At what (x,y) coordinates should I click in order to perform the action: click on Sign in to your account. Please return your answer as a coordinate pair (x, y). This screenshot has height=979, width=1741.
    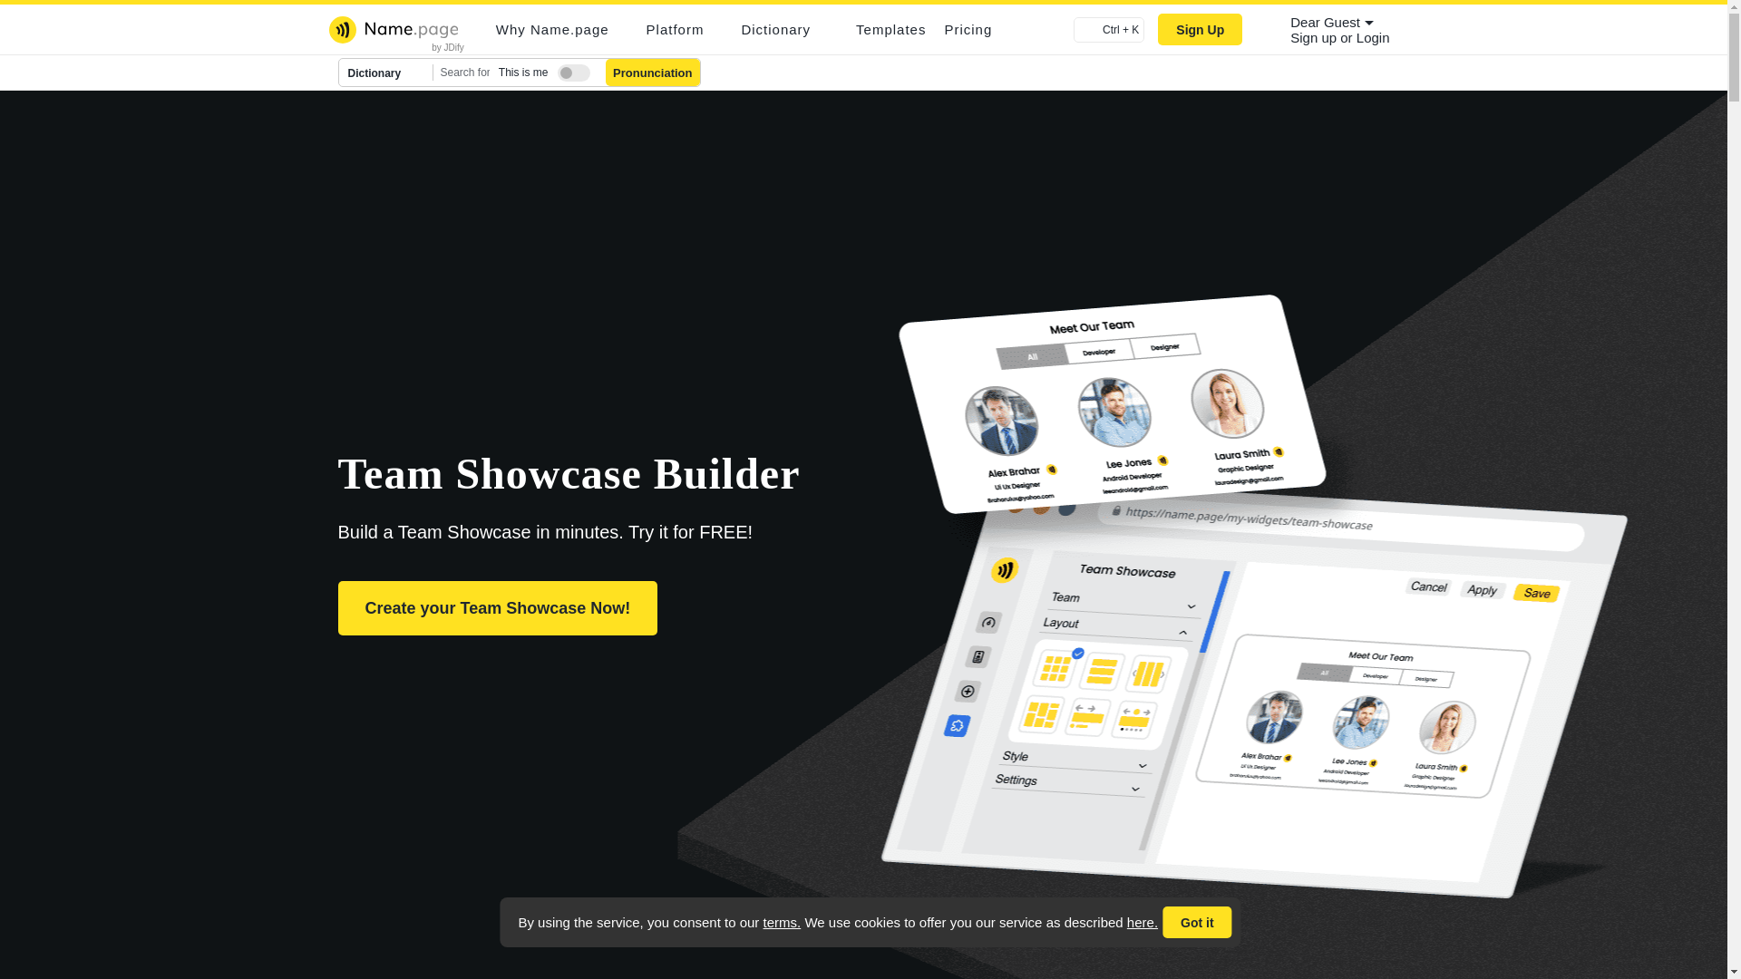
    Looking at the image, I should click on (1373, 37).